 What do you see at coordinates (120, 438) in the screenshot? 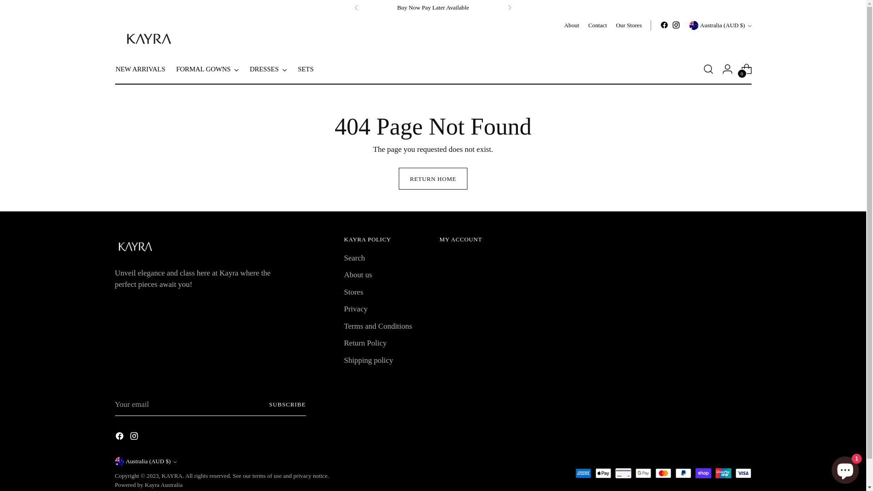
I see `KAYRA on Facebook` at bounding box center [120, 438].